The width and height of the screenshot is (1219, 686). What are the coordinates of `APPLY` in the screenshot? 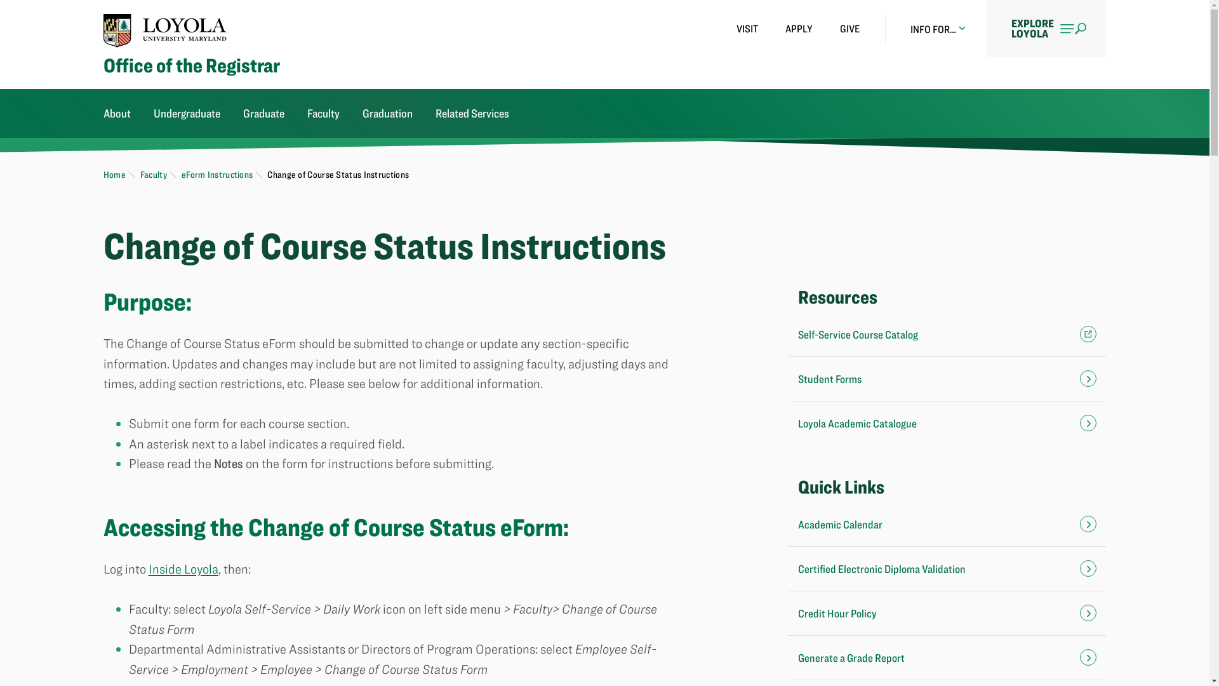 It's located at (799, 29).